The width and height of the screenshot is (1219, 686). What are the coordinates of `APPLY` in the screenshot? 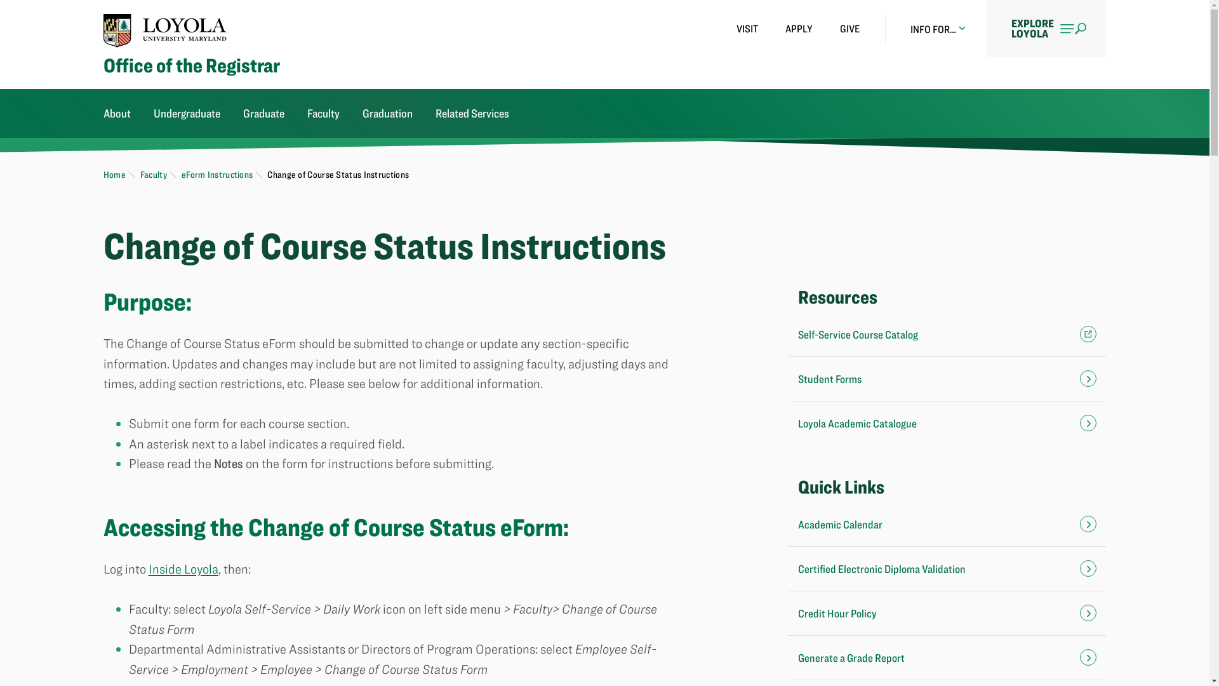 It's located at (799, 29).